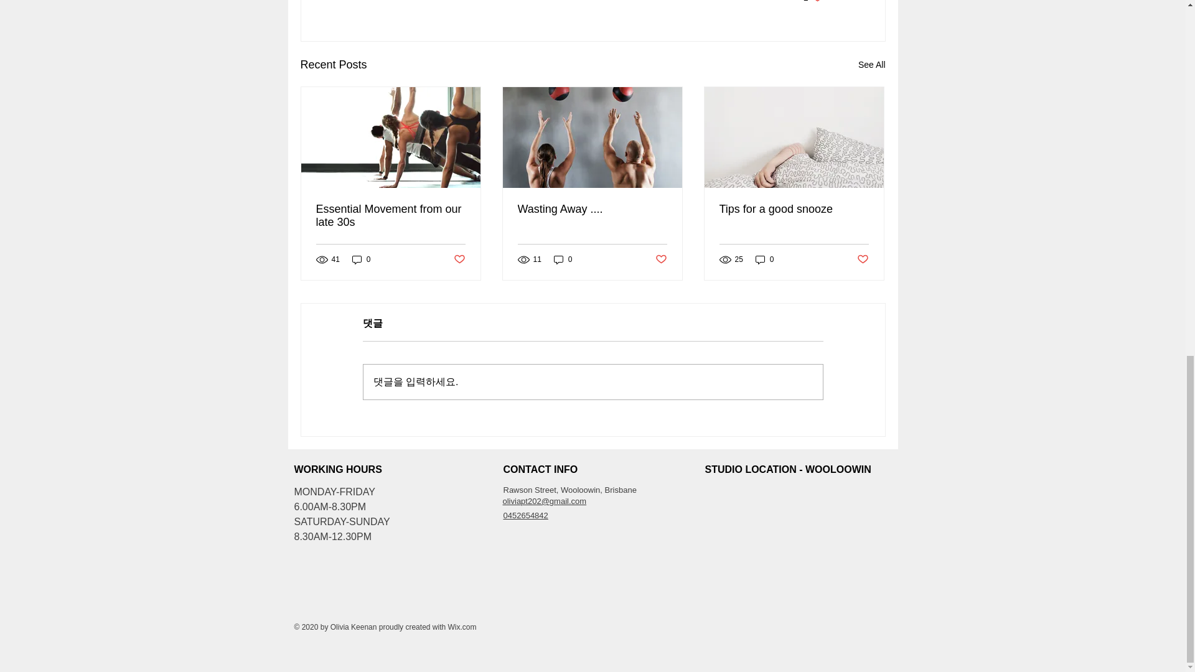 Image resolution: width=1195 pixels, height=672 pixels. I want to click on Tips for a good snooze, so click(863, 259).